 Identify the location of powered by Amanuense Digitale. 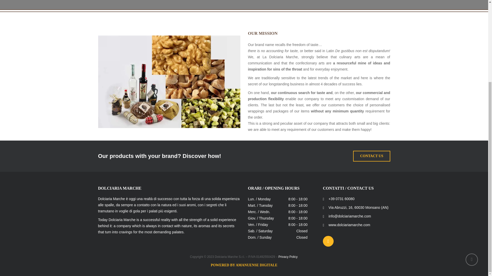
(244, 265).